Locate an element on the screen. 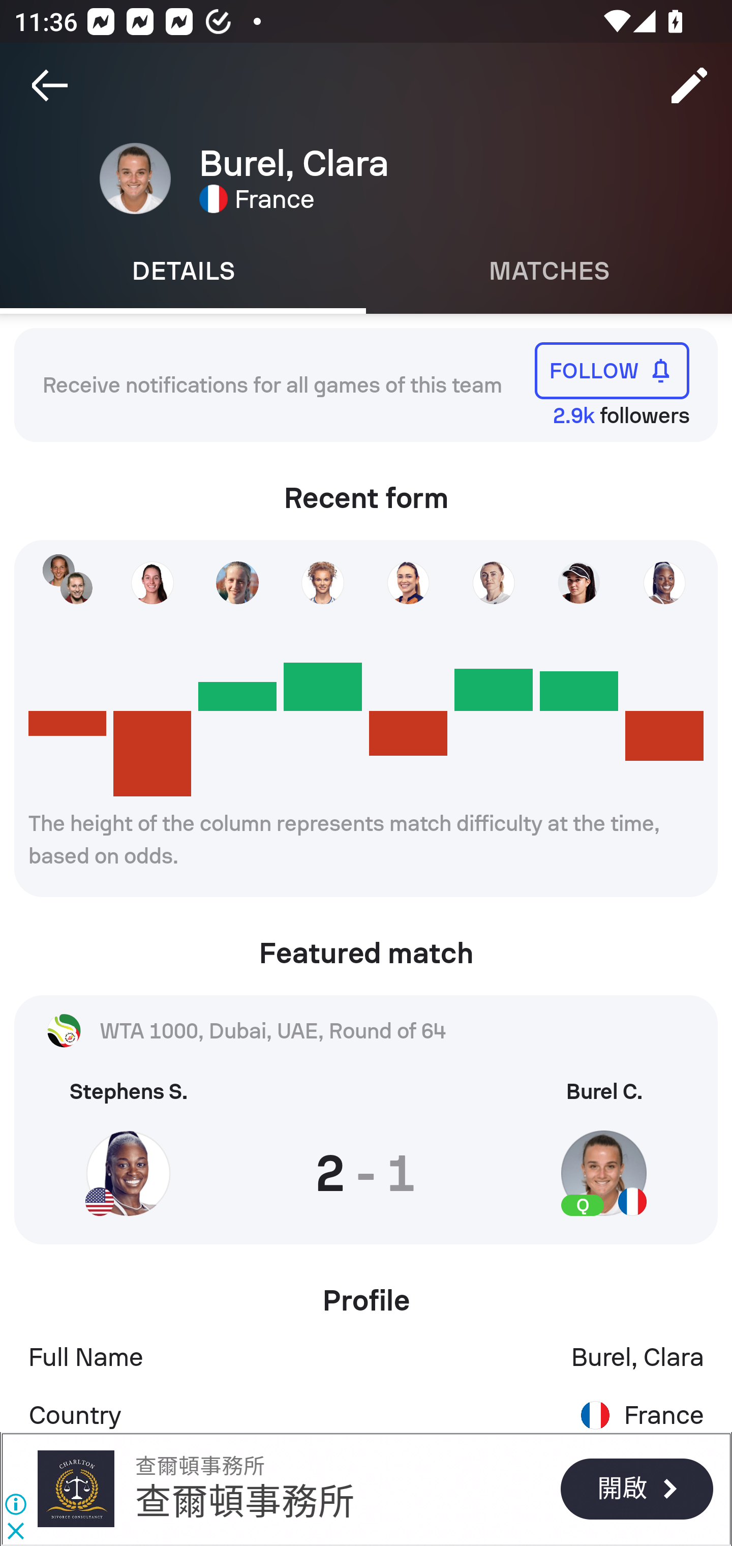 The image size is (732, 1546). Navigate up is located at coordinates (50, 85).